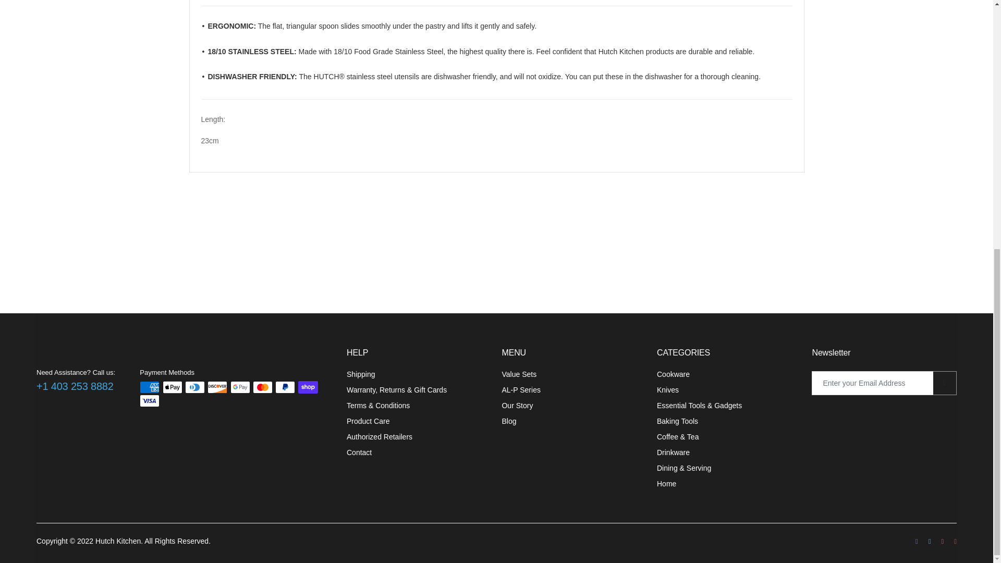  I want to click on Visa, so click(149, 400).